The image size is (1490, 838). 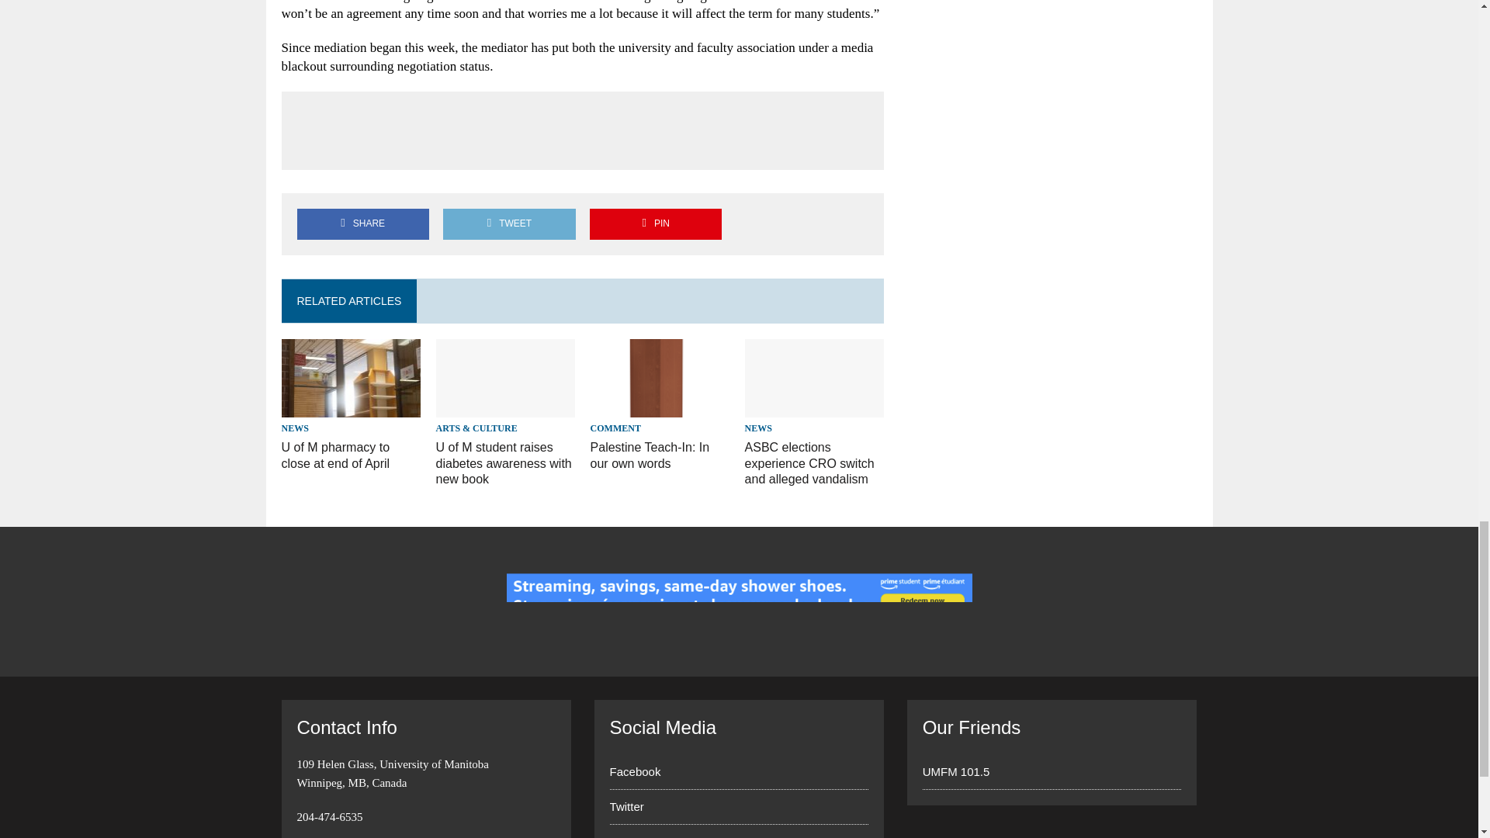 I want to click on U of M pharmacy to close at end of April, so click(x=351, y=407).